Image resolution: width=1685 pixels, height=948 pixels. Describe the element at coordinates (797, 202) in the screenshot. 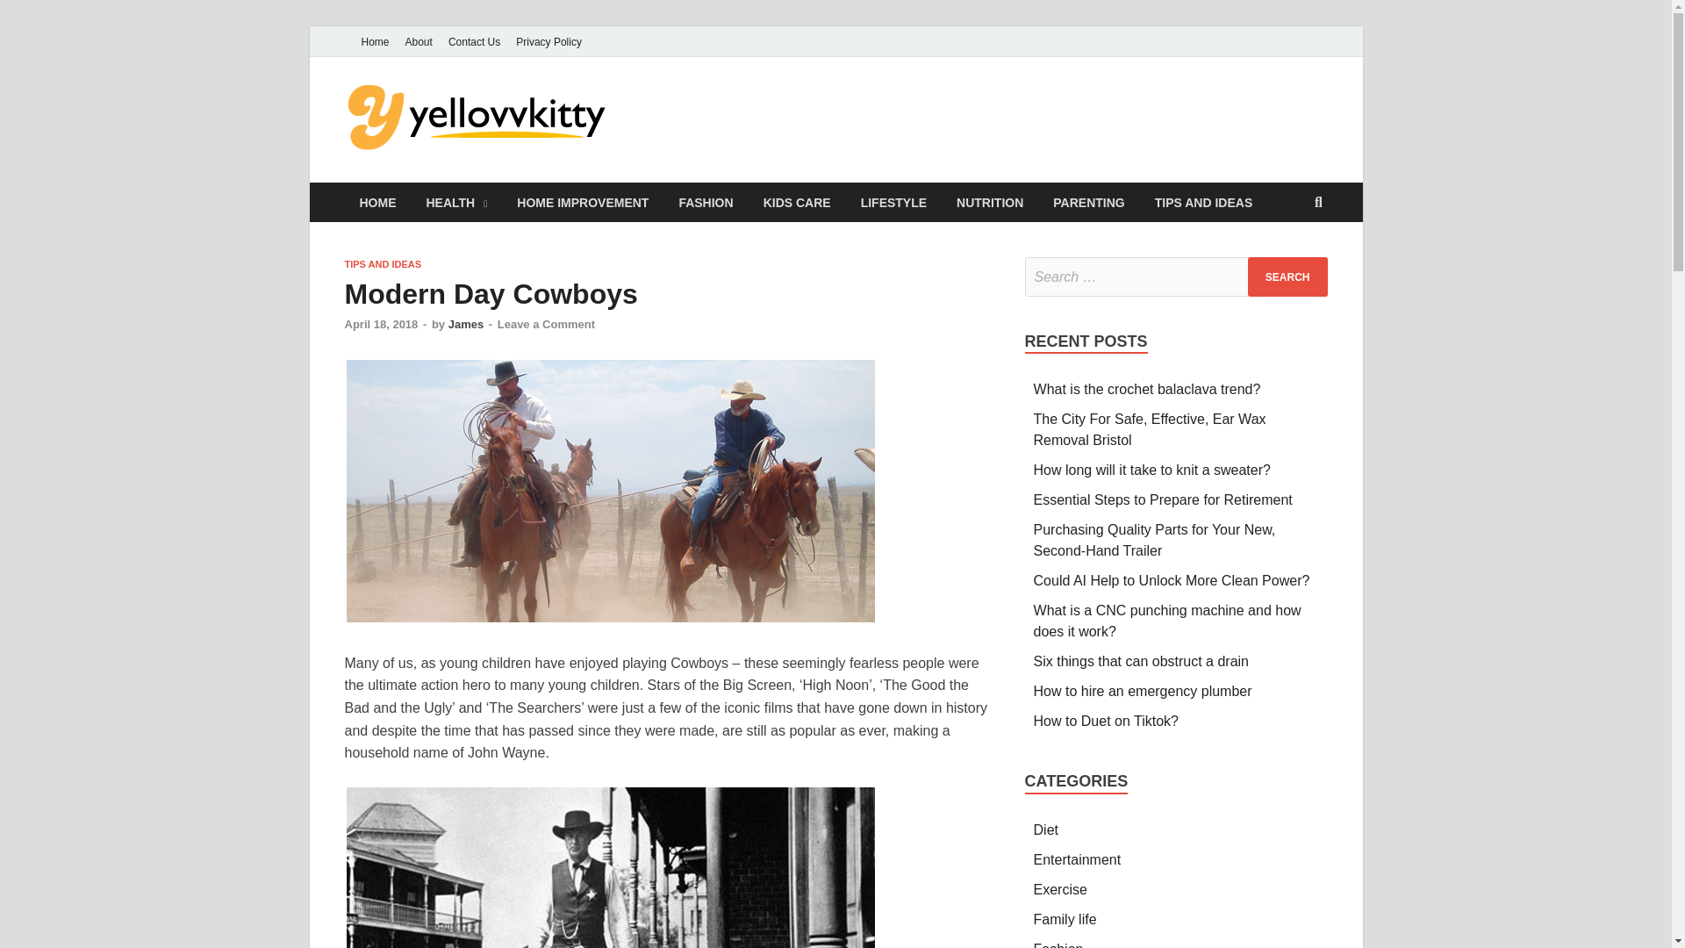

I see `KIDS CARE` at that location.